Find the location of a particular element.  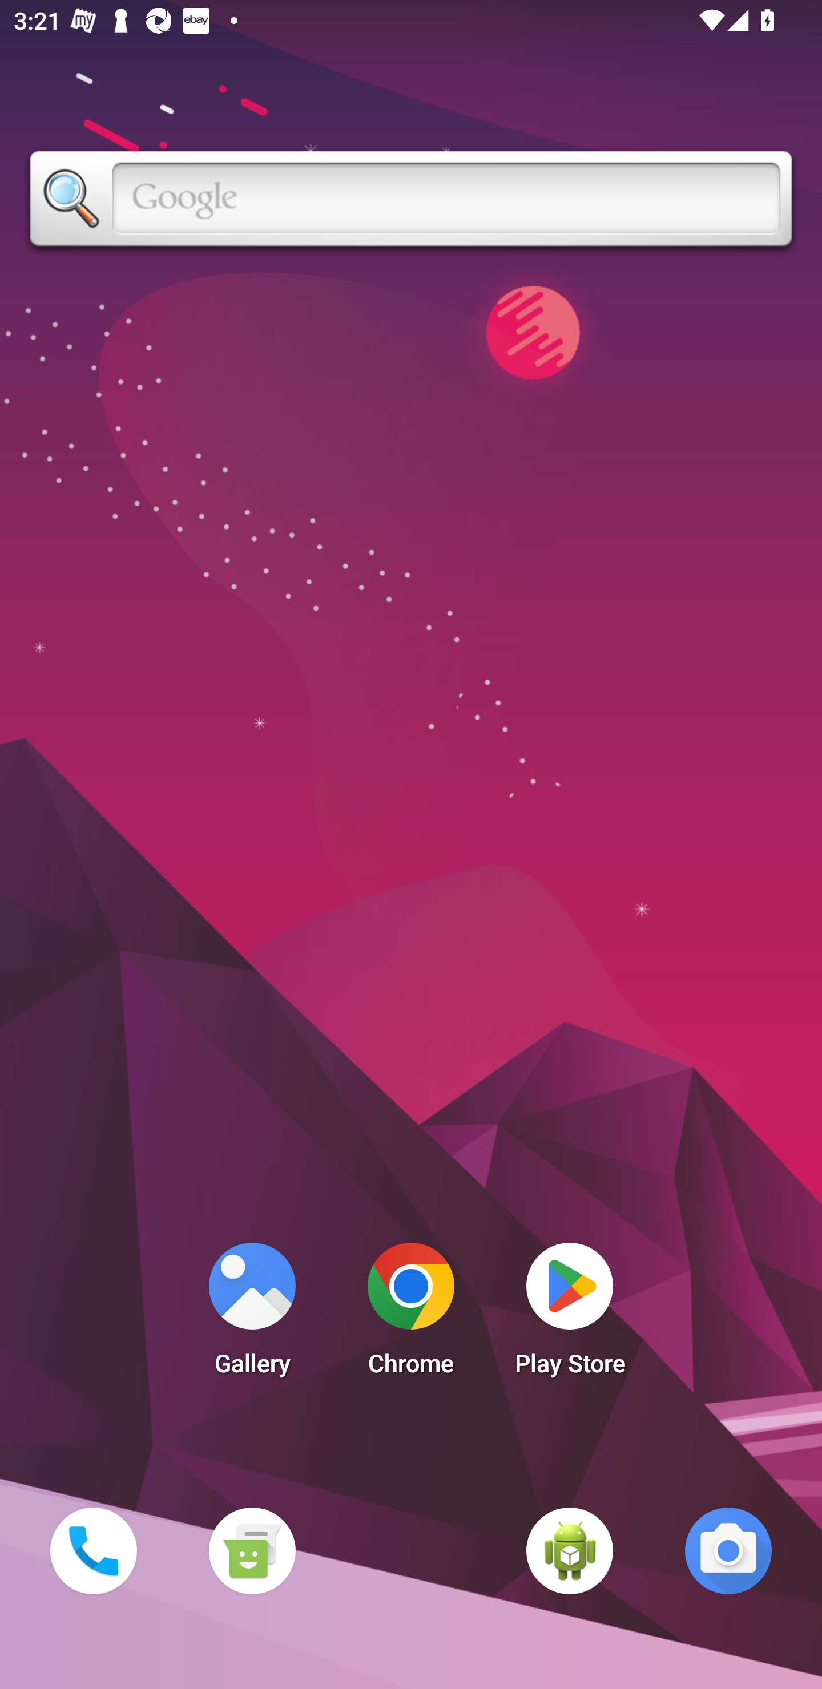

WebView Browser Tester is located at coordinates (570, 1550).